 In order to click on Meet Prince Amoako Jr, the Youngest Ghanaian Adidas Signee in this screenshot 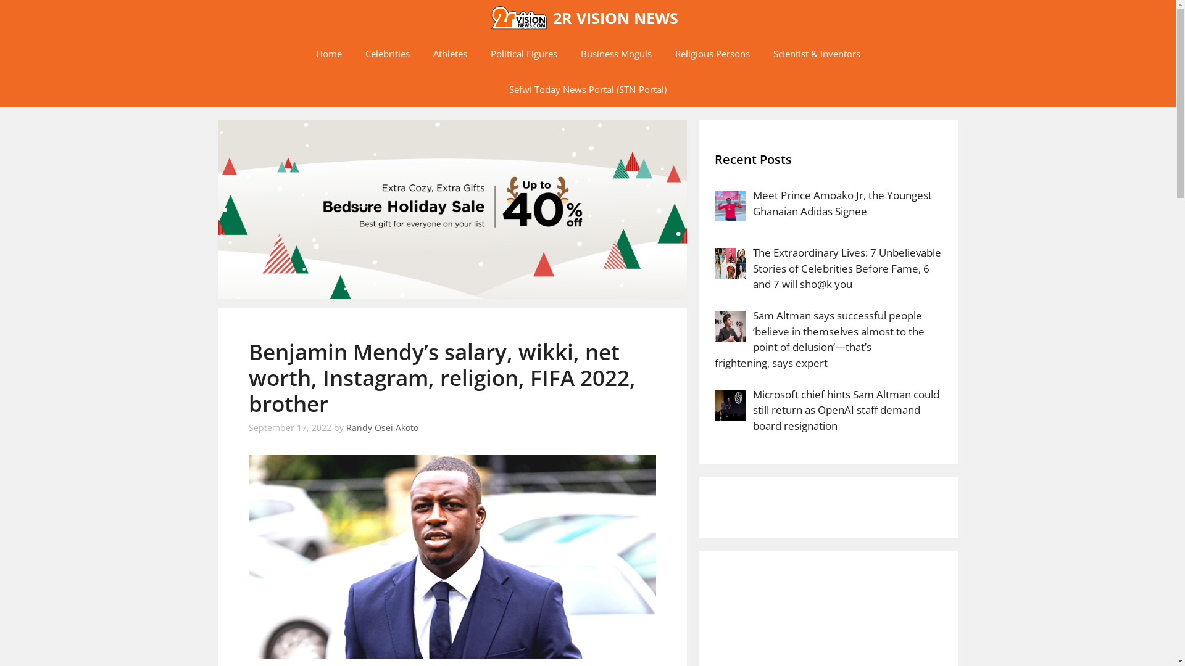, I will do `click(842, 203)`.